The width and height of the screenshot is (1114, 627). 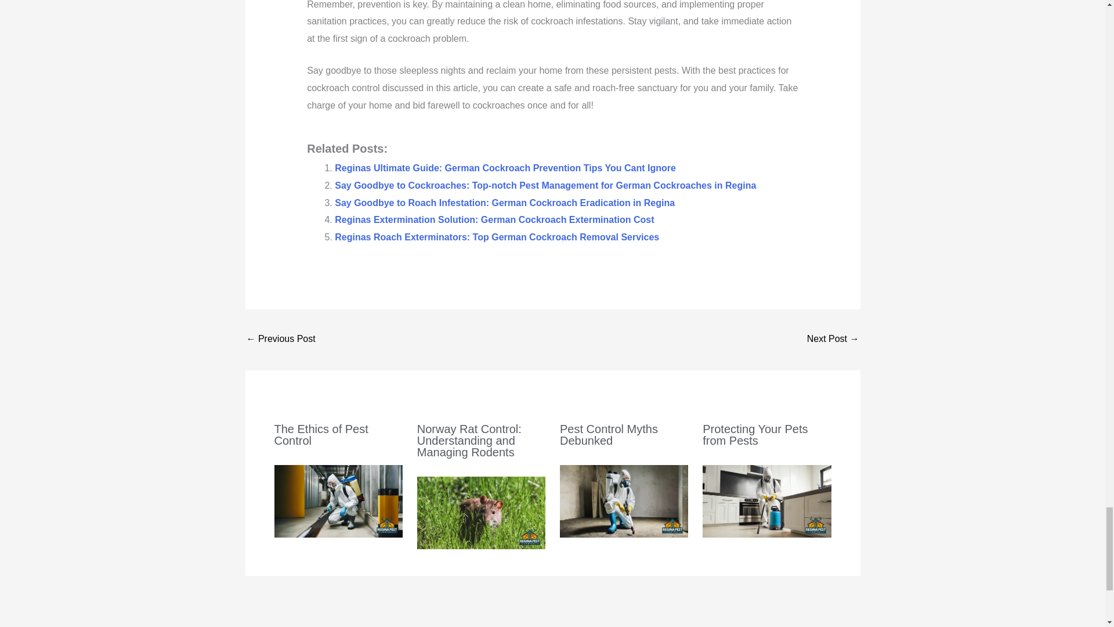 I want to click on Norway Rat Control: Understanding and Managing Rodents, so click(x=469, y=440).